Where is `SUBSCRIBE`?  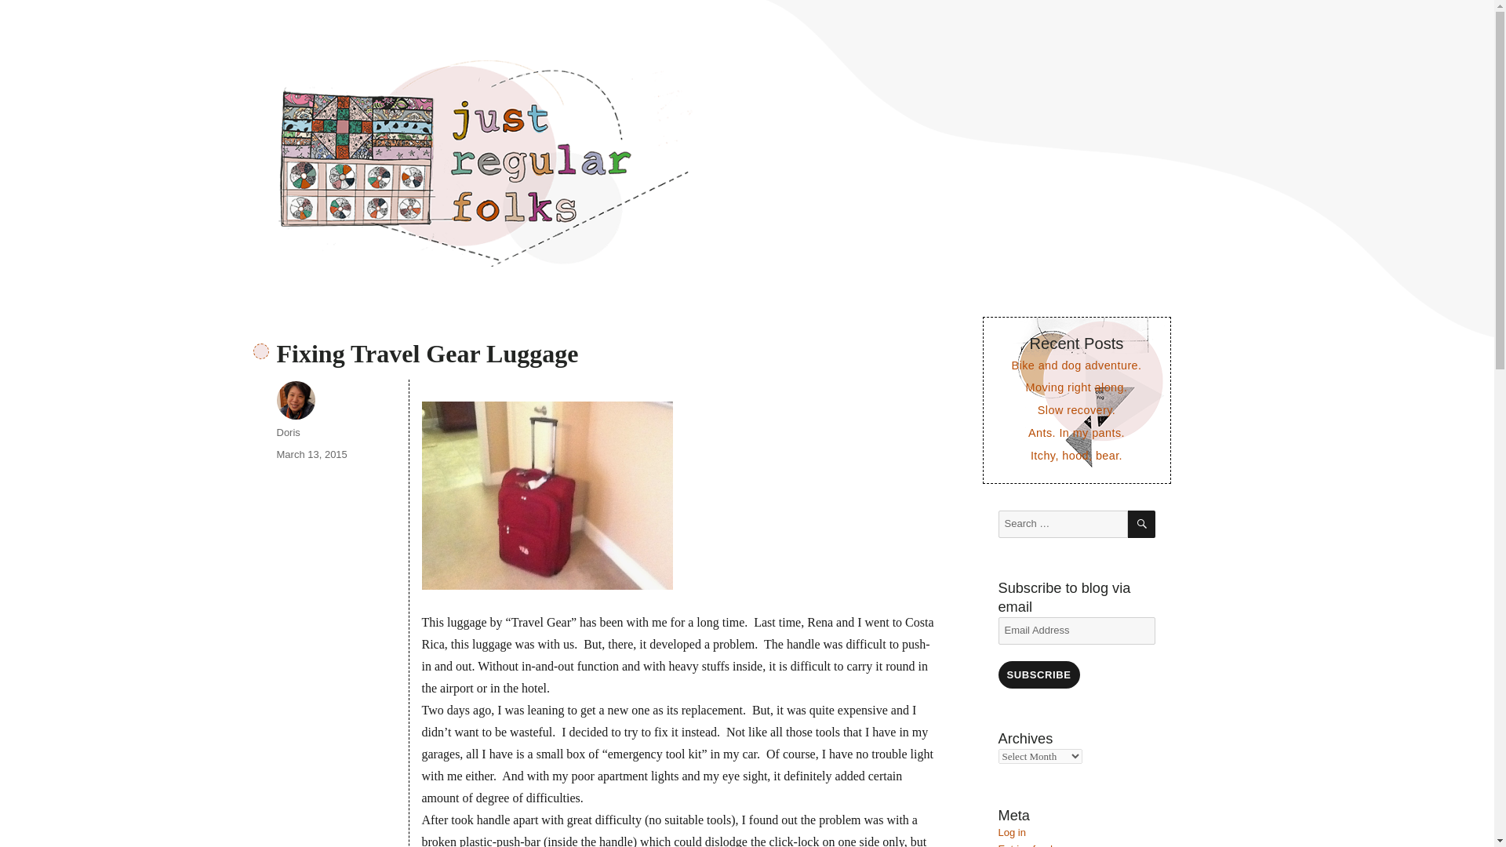
SUBSCRIBE is located at coordinates (1039, 674).